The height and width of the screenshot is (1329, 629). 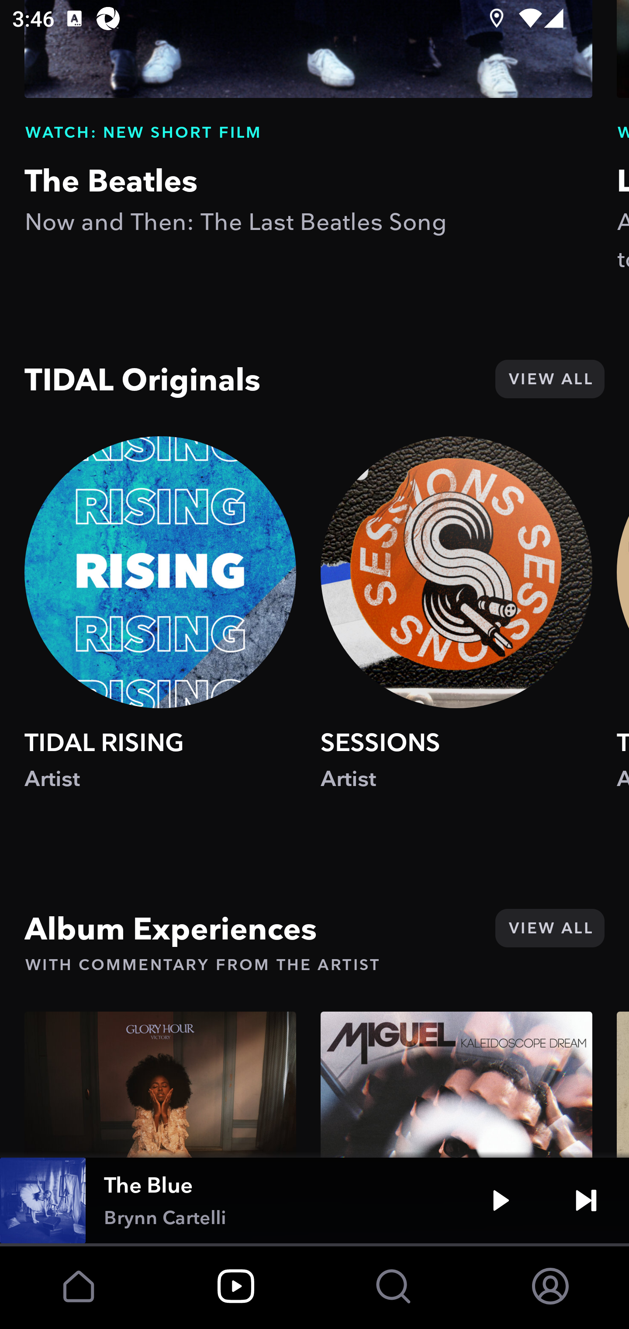 I want to click on Play, so click(x=501, y=1200).